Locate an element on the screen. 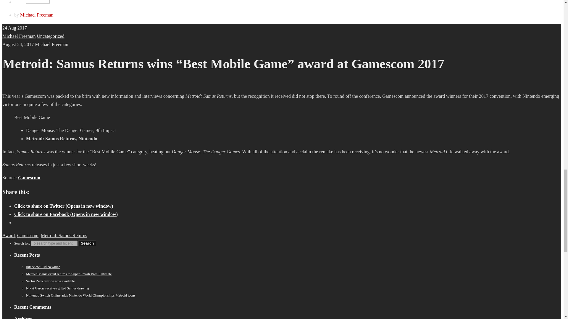 The width and height of the screenshot is (568, 319). Click to share on Twitter is located at coordinates (64, 206).